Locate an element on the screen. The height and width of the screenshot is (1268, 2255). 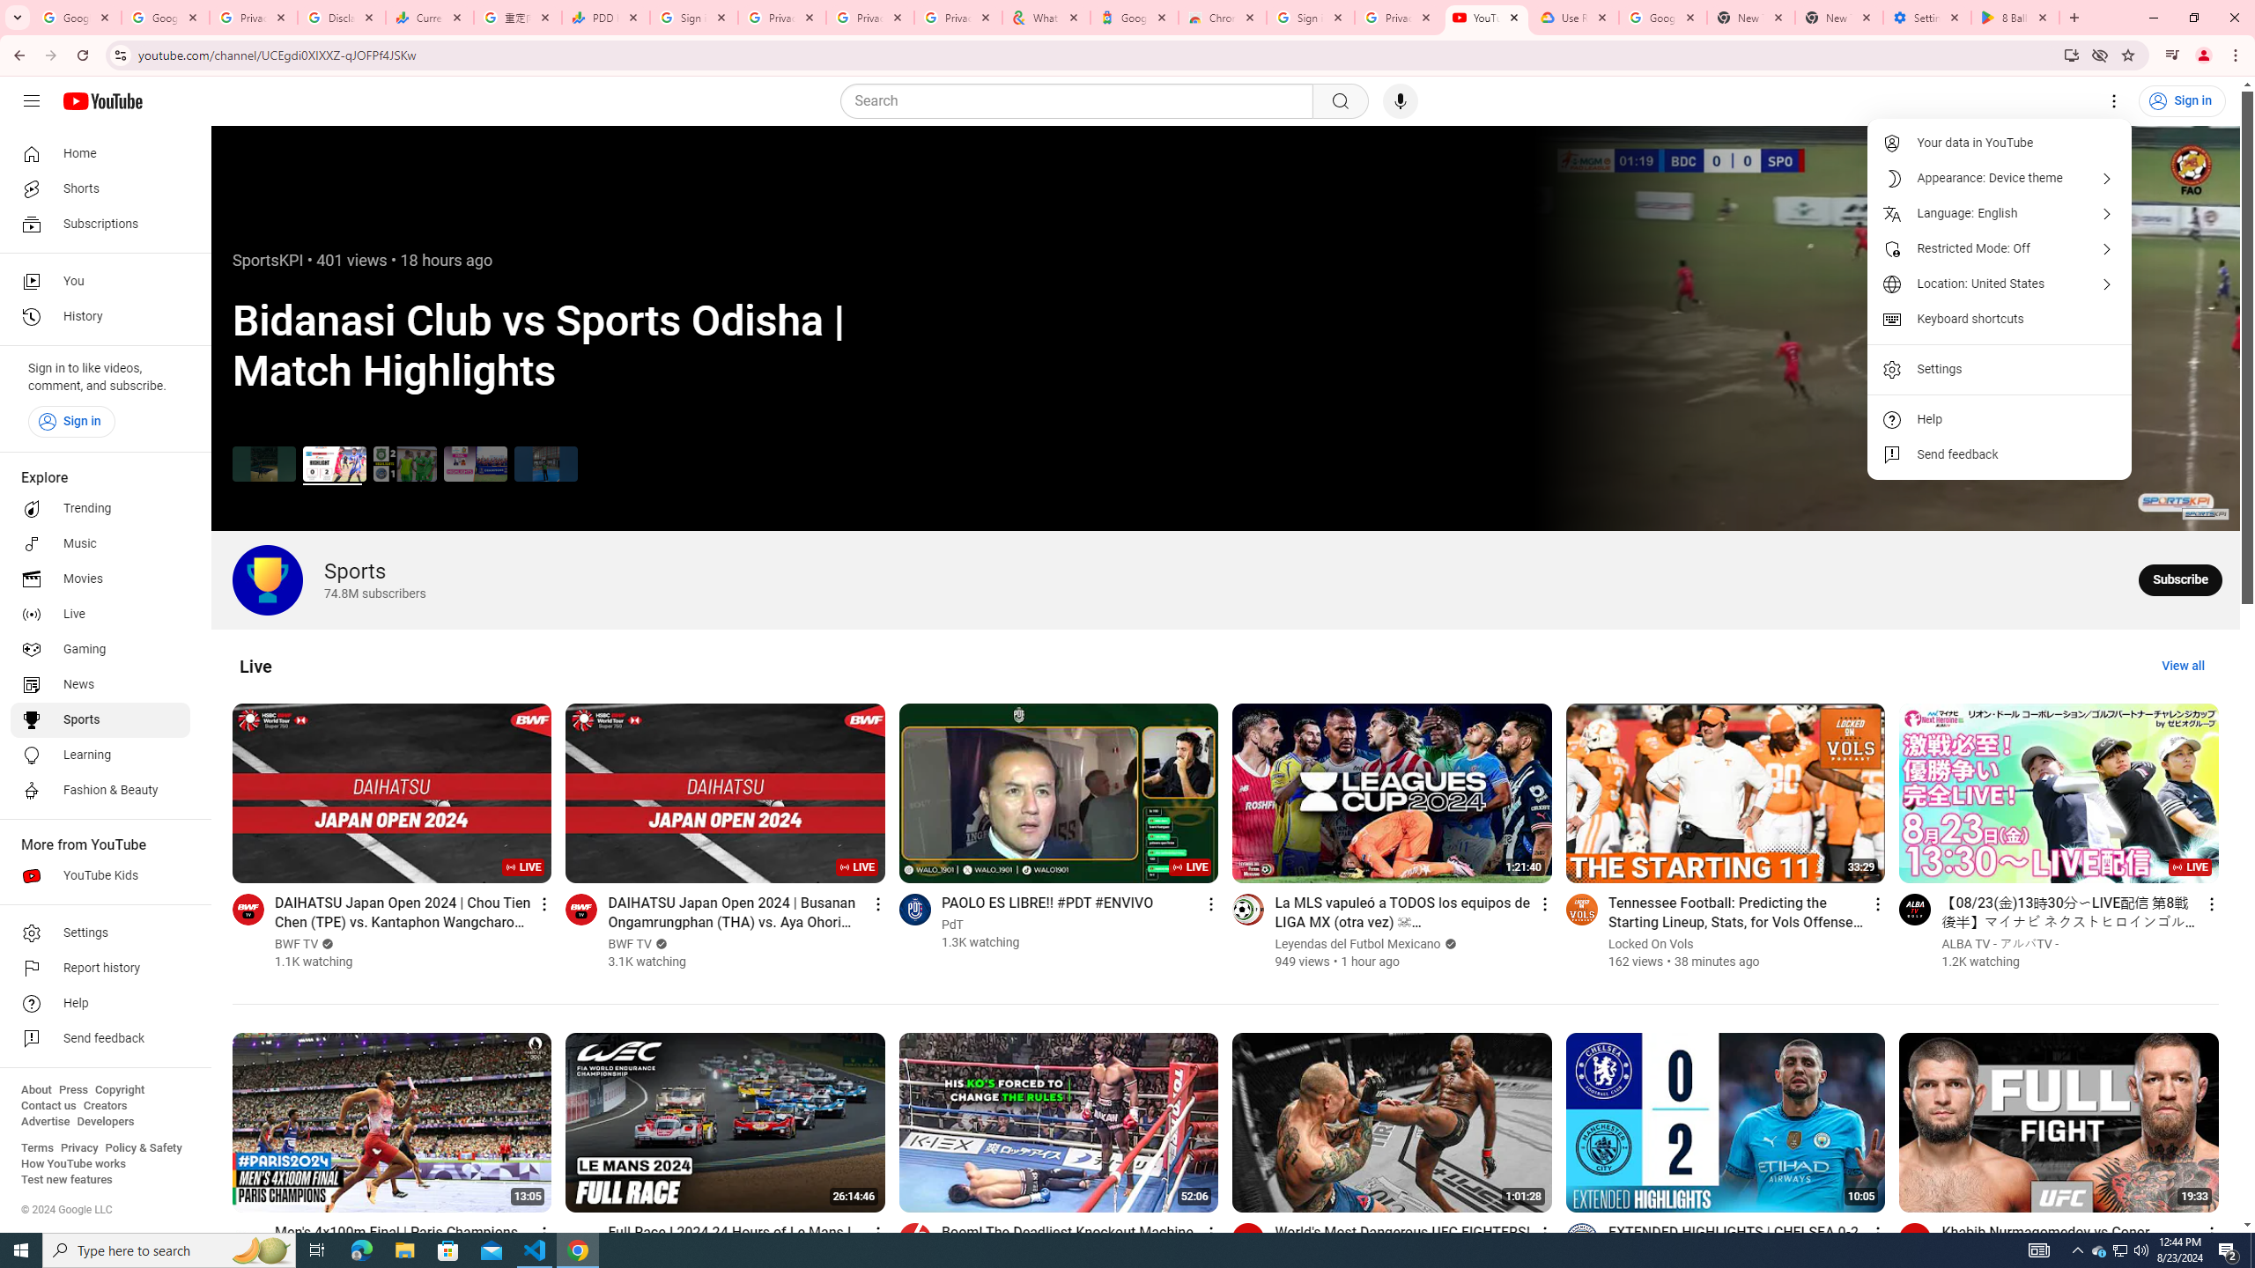
Google is located at coordinates (1134, 18).